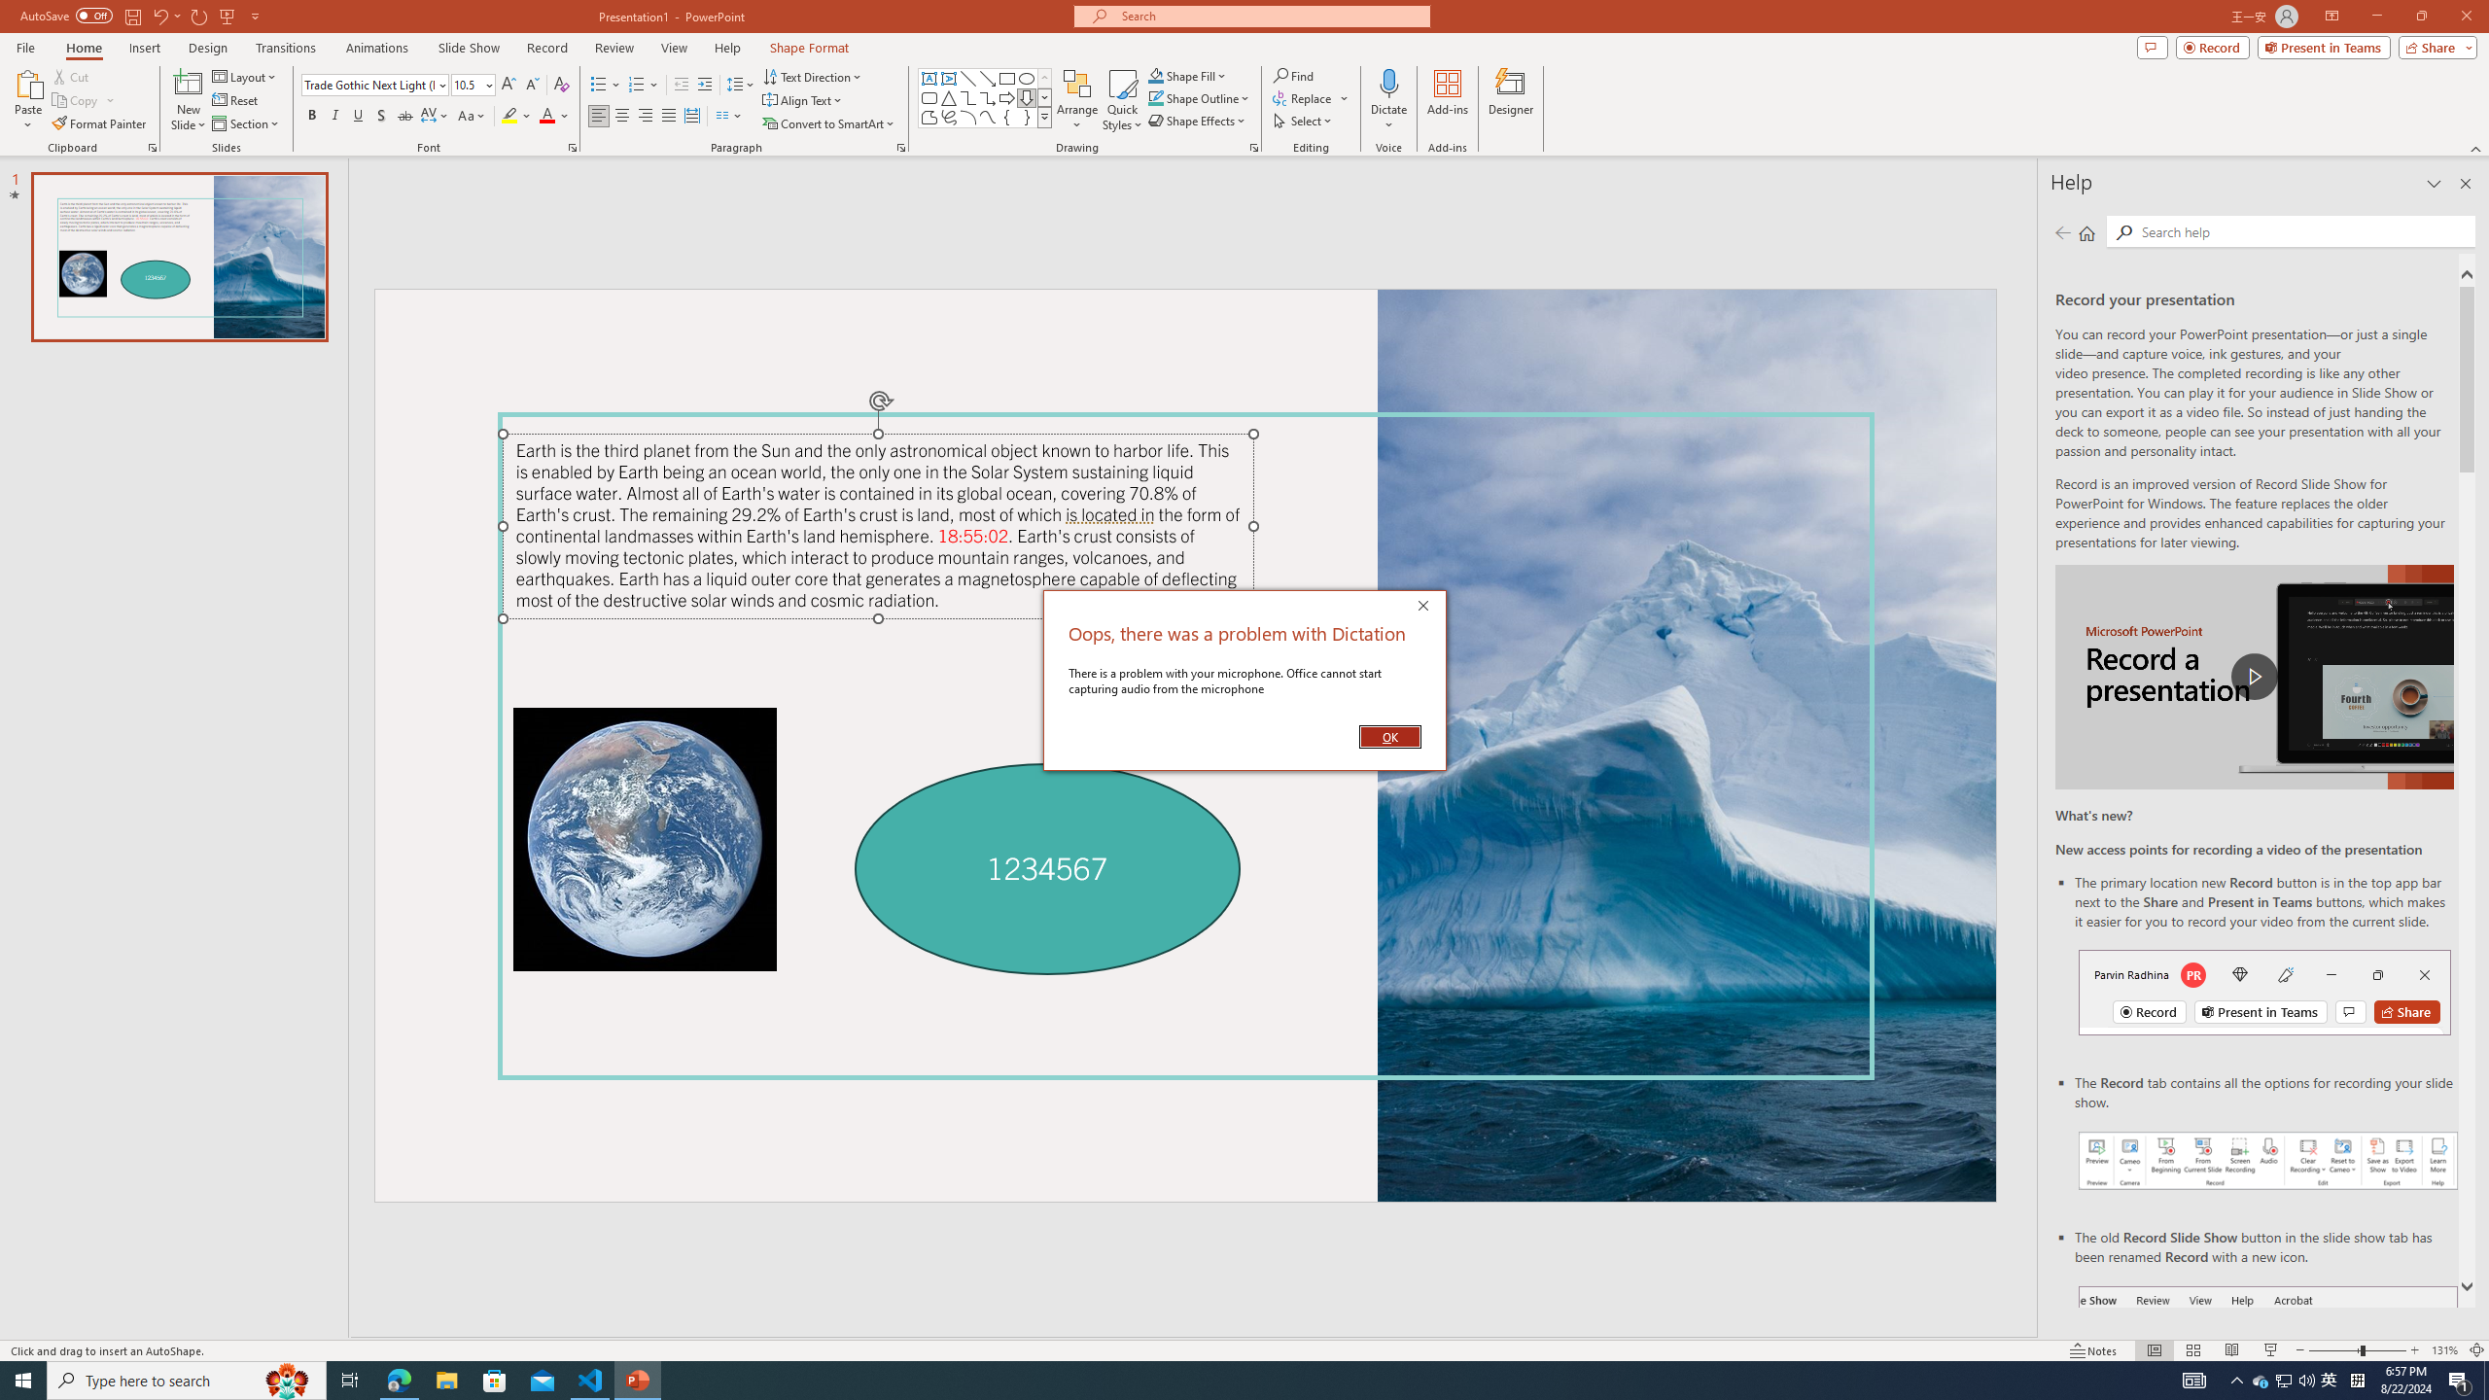 The image size is (2489, 1400). What do you see at coordinates (1027, 78) in the screenshot?
I see `Oval` at bounding box center [1027, 78].